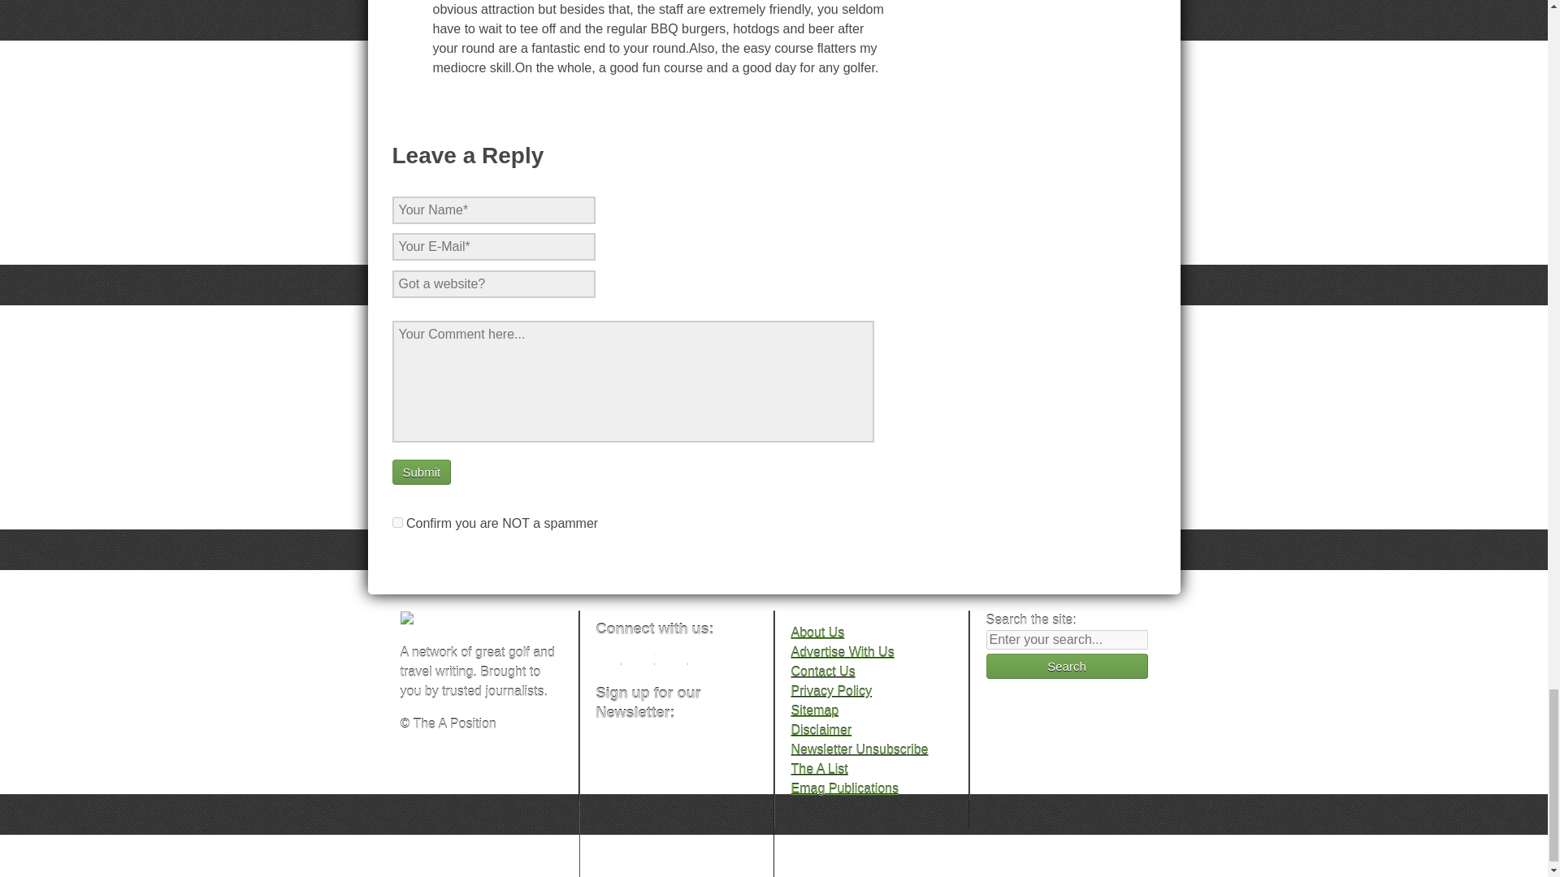 Image resolution: width=1560 pixels, height=877 pixels. Describe the element at coordinates (1067, 666) in the screenshot. I see `Search` at that location.